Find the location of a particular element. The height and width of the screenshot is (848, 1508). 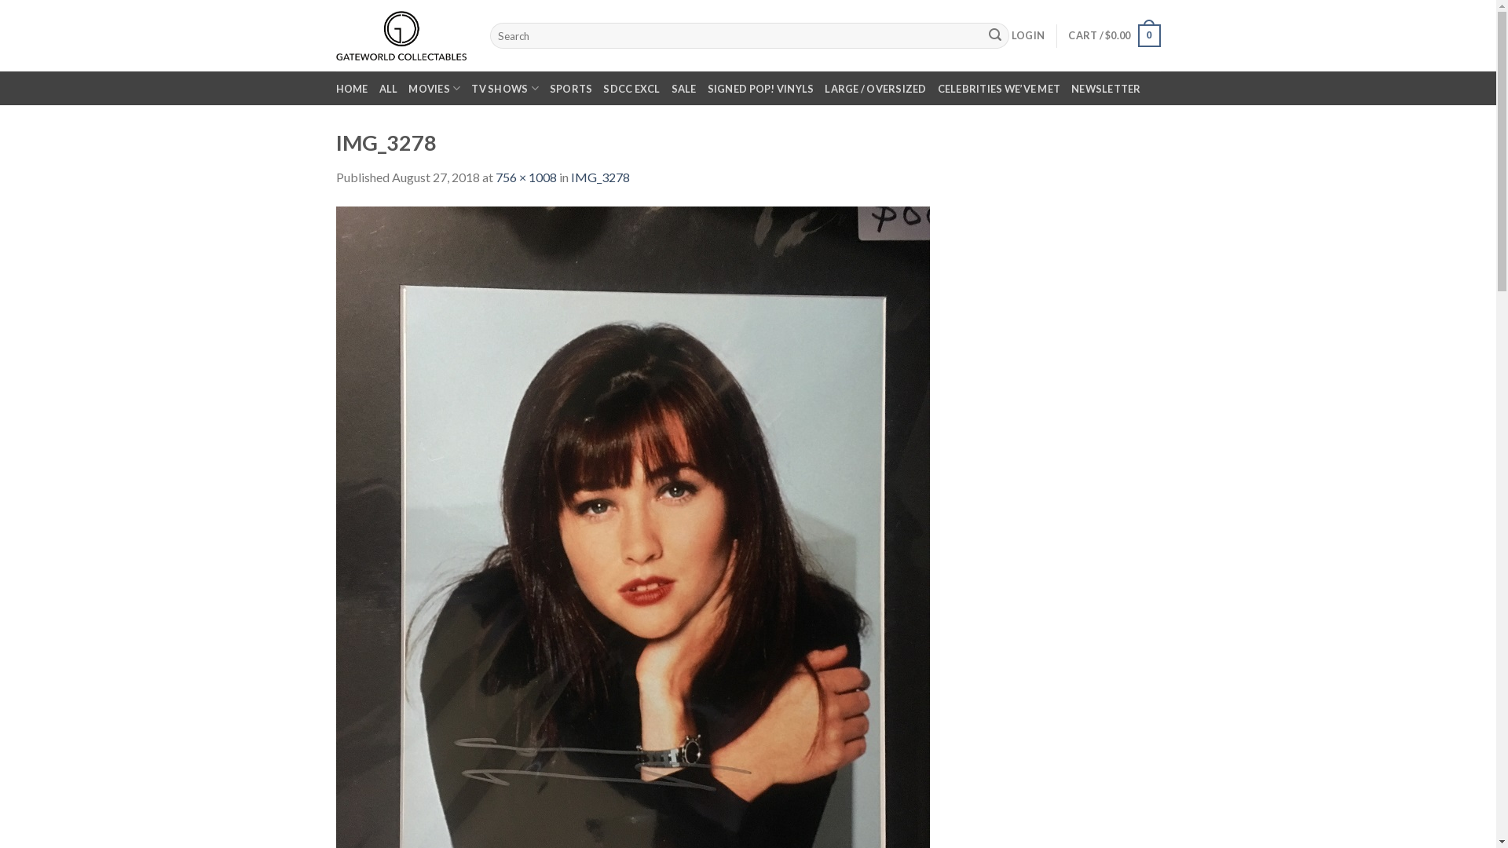

Gateworld Collectables is located at coordinates (401, 36).